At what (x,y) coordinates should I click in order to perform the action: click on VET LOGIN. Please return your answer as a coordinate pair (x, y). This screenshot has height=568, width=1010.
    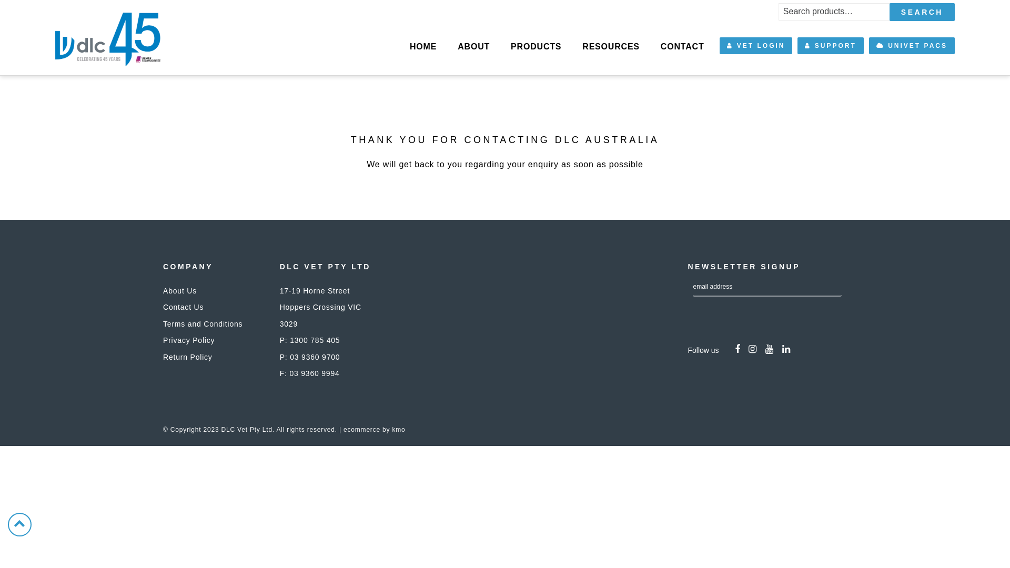
    Looking at the image, I should click on (756, 46).